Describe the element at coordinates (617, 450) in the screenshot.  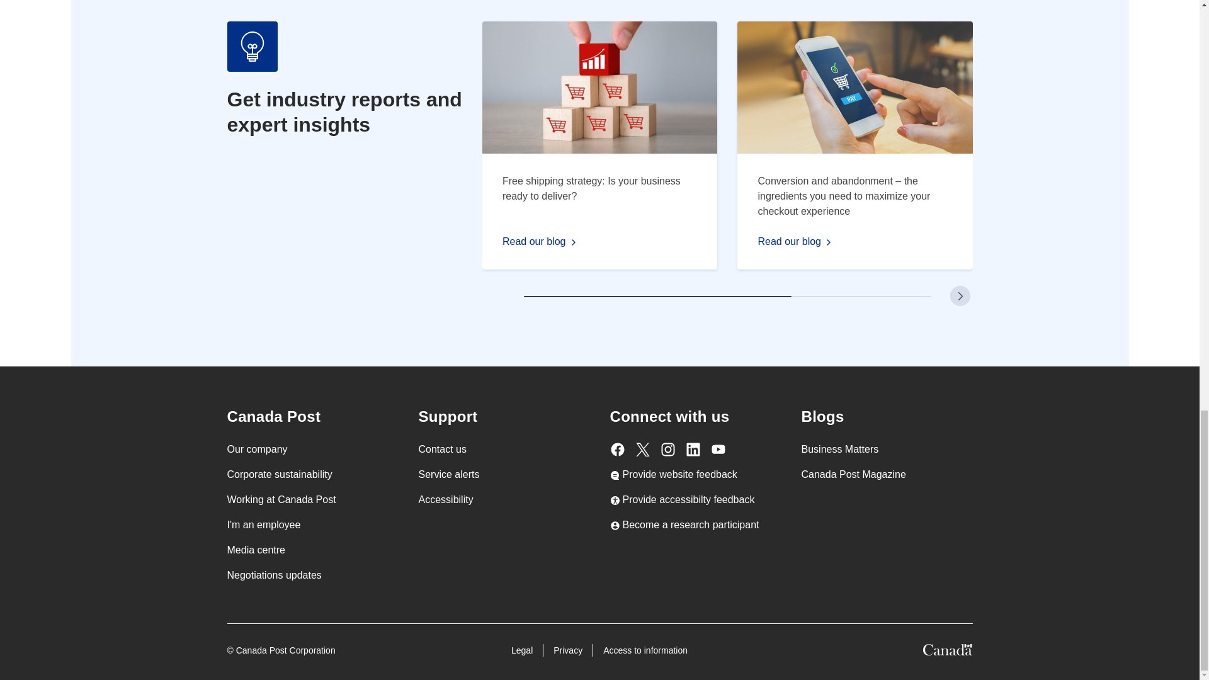
I see `Facebook` at that location.